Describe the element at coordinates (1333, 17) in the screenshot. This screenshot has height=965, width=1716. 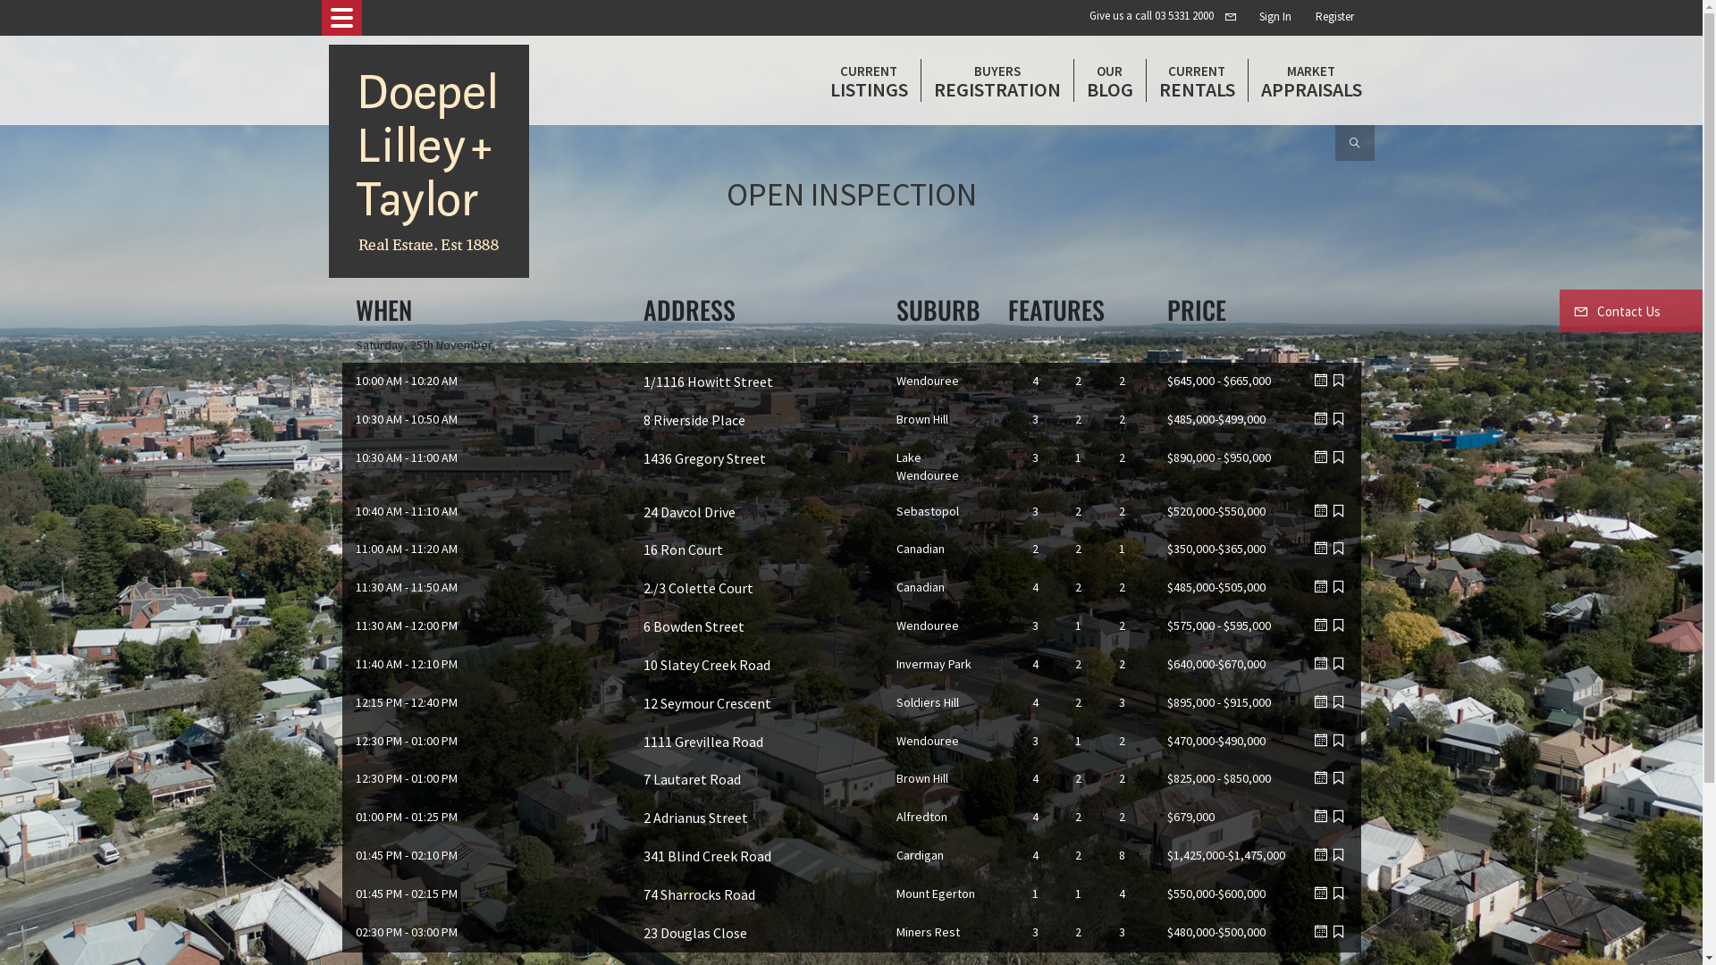
I see `Register` at that location.